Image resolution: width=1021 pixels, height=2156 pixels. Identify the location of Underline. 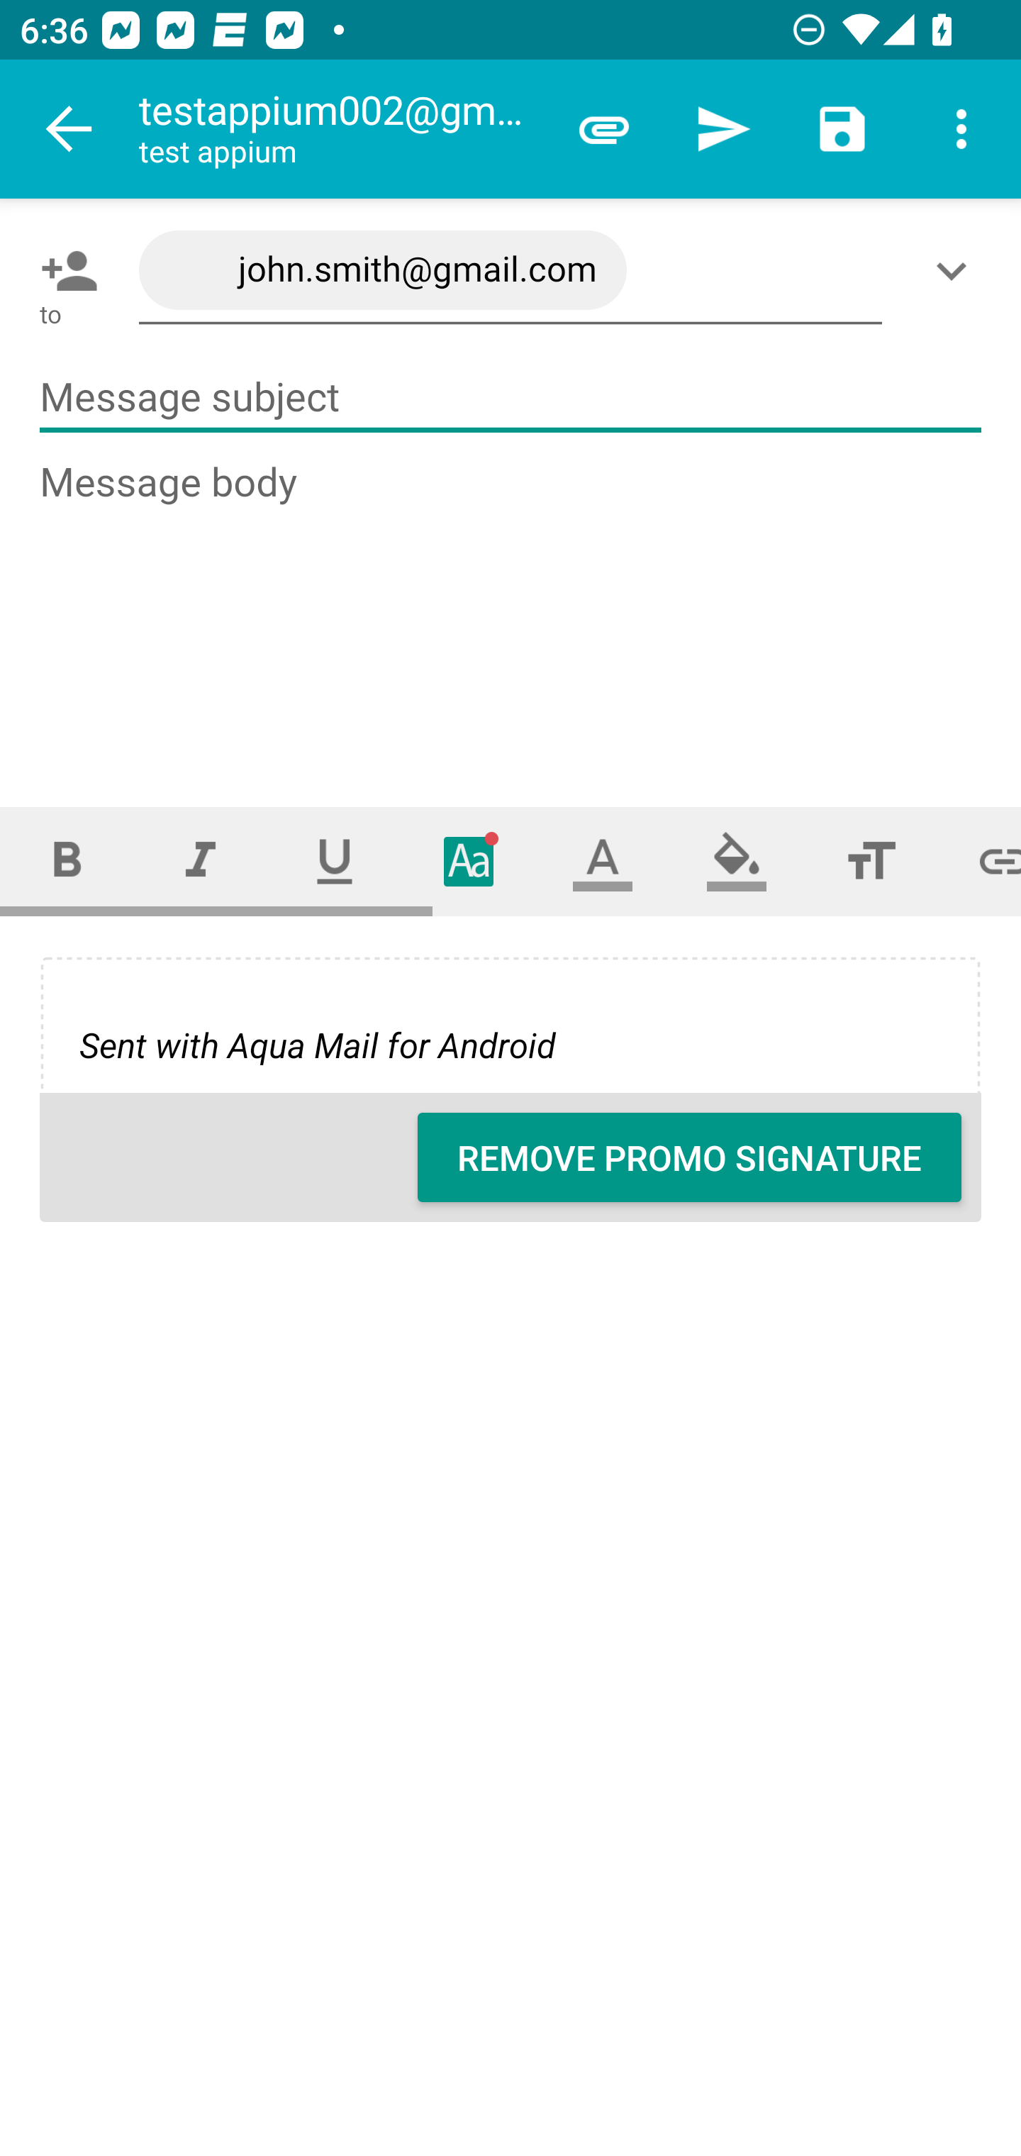
(335, 861).